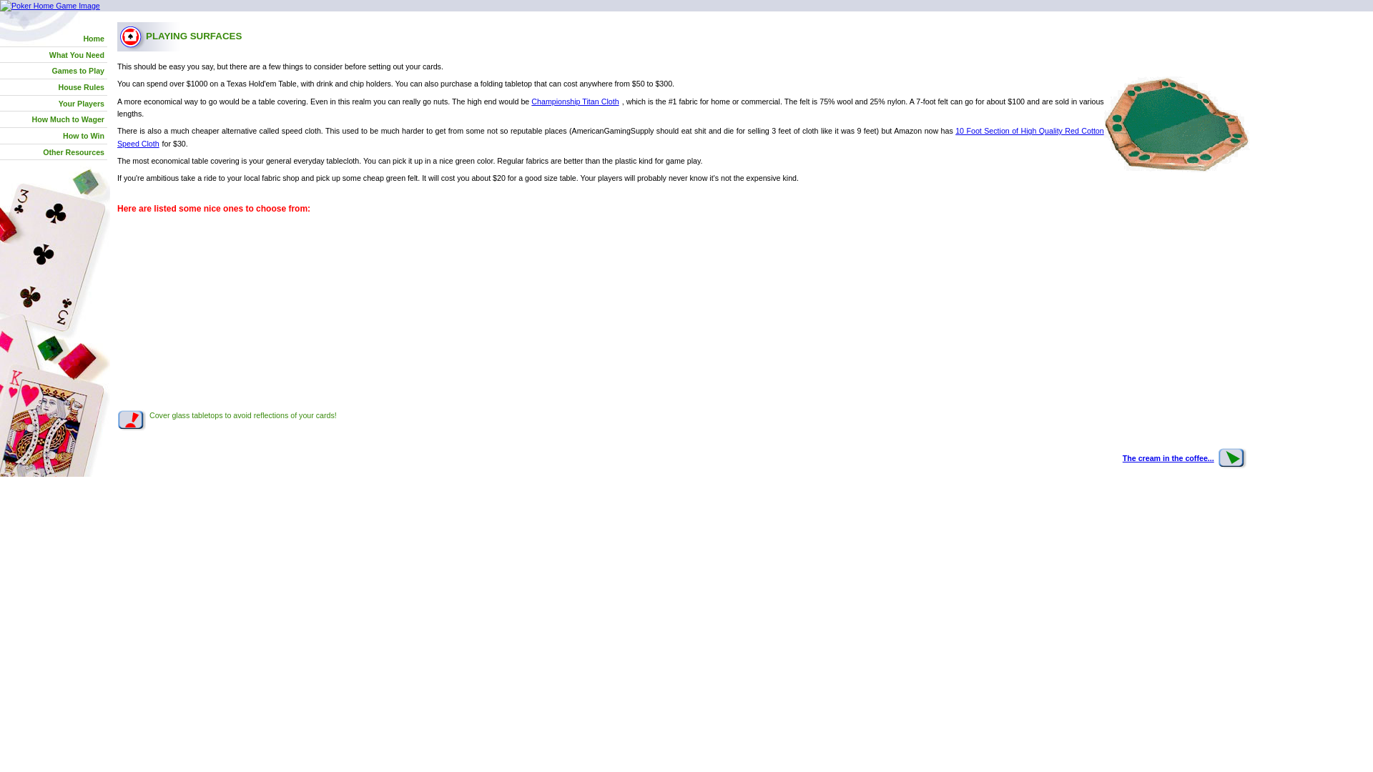  What do you see at coordinates (74, 154) in the screenshot?
I see `Other Resources` at bounding box center [74, 154].